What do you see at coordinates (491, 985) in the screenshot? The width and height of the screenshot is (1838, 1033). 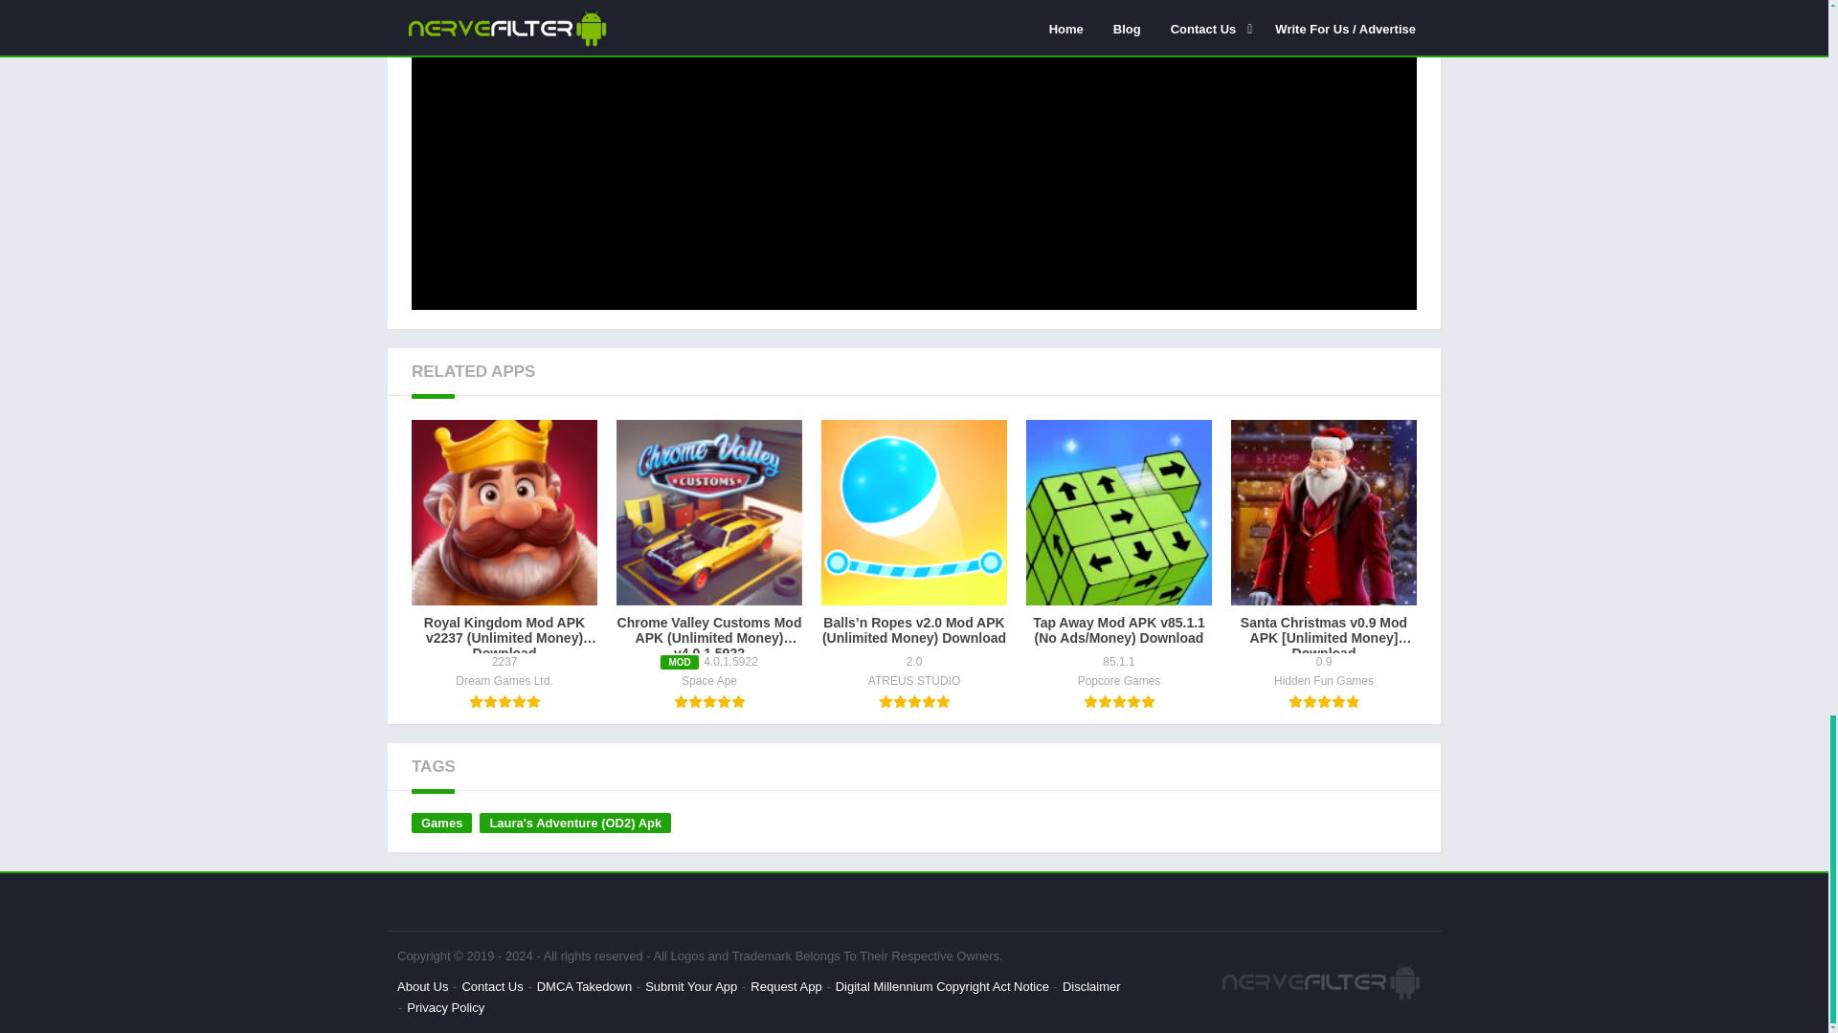 I see `Contact Us` at bounding box center [491, 985].